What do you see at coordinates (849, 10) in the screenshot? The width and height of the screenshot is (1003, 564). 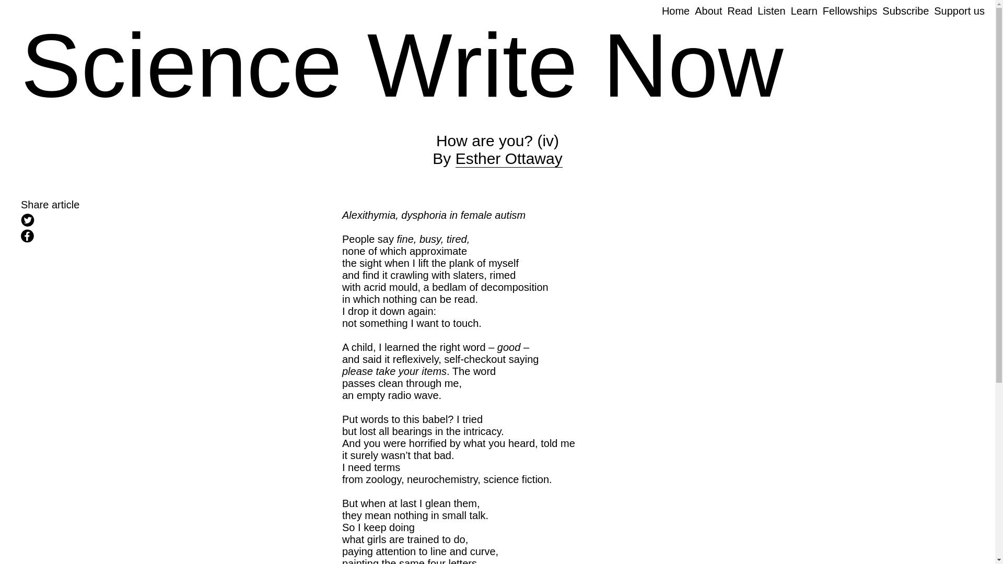 I see `Share on Facebook` at bounding box center [849, 10].